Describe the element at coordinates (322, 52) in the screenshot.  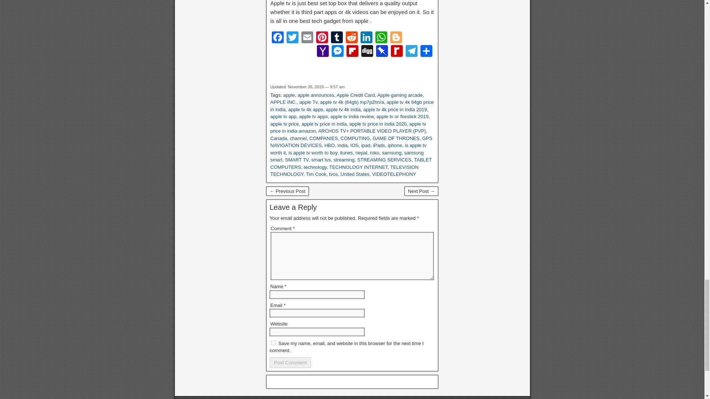
I see `Yahoo Mail` at that location.